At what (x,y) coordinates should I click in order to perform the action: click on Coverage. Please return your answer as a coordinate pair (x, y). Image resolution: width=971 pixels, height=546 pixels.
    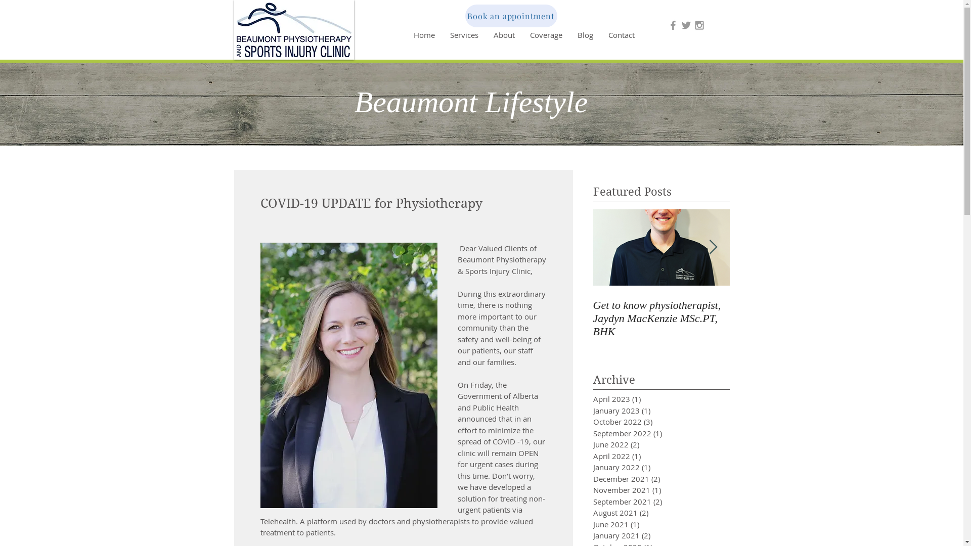
    Looking at the image, I should click on (546, 35).